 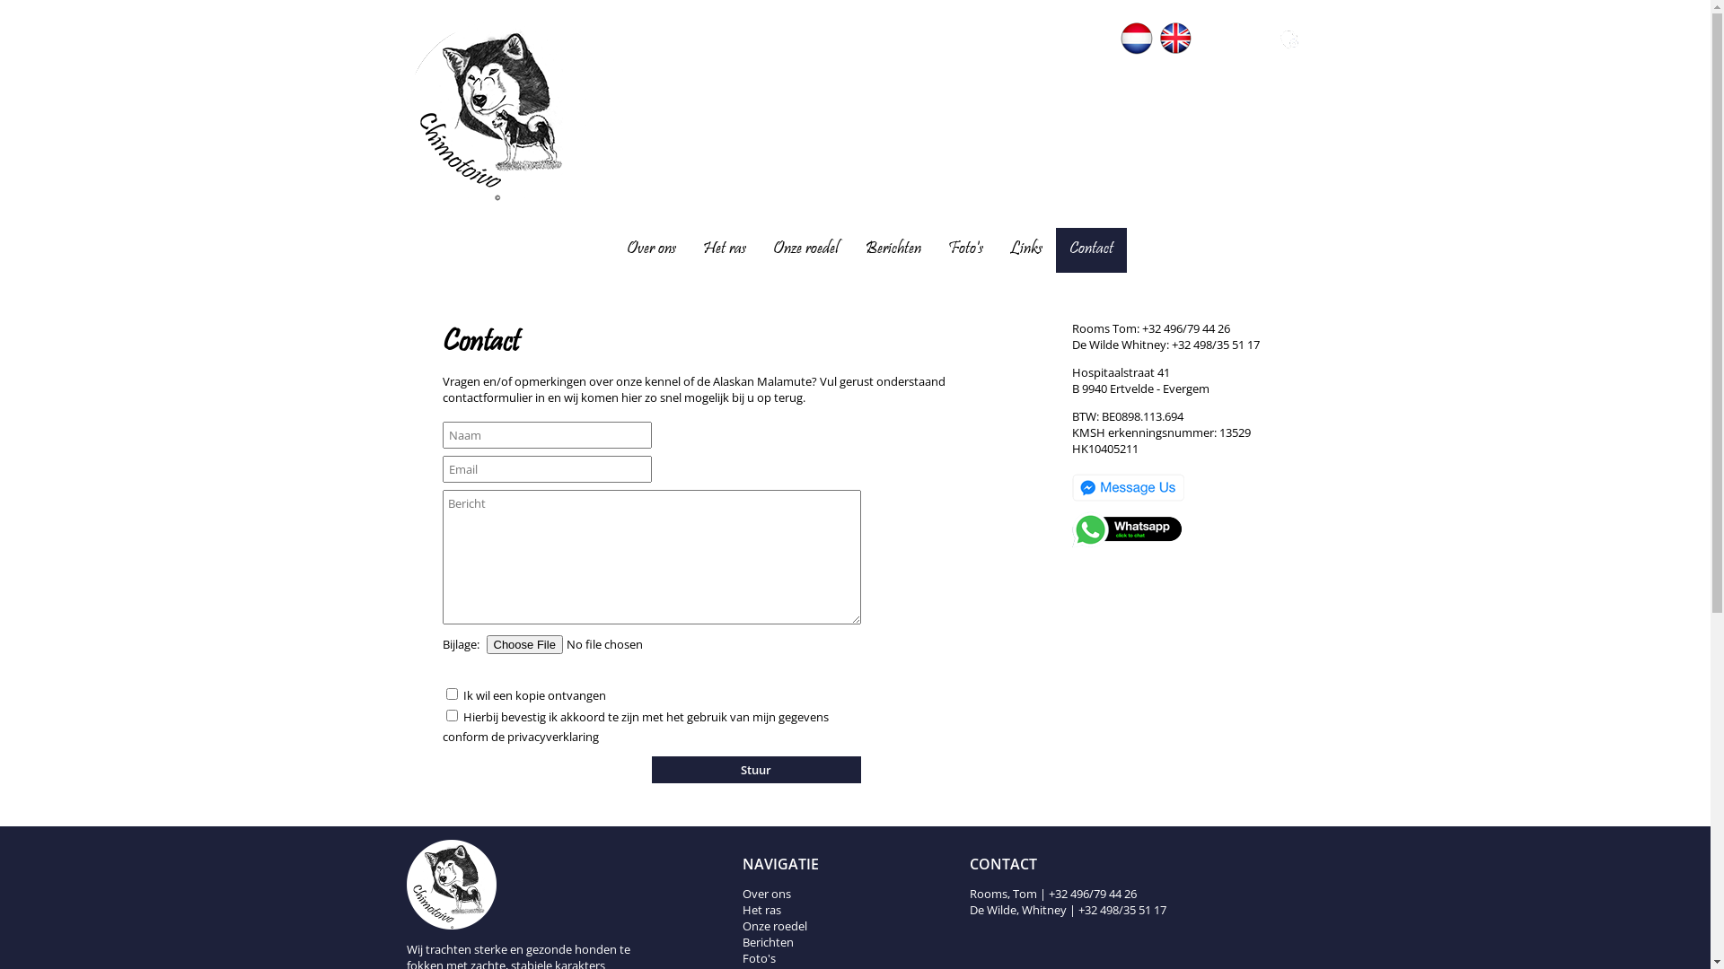 I want to click on Chimotoivo Youtube, so click(x=1251, y=39).